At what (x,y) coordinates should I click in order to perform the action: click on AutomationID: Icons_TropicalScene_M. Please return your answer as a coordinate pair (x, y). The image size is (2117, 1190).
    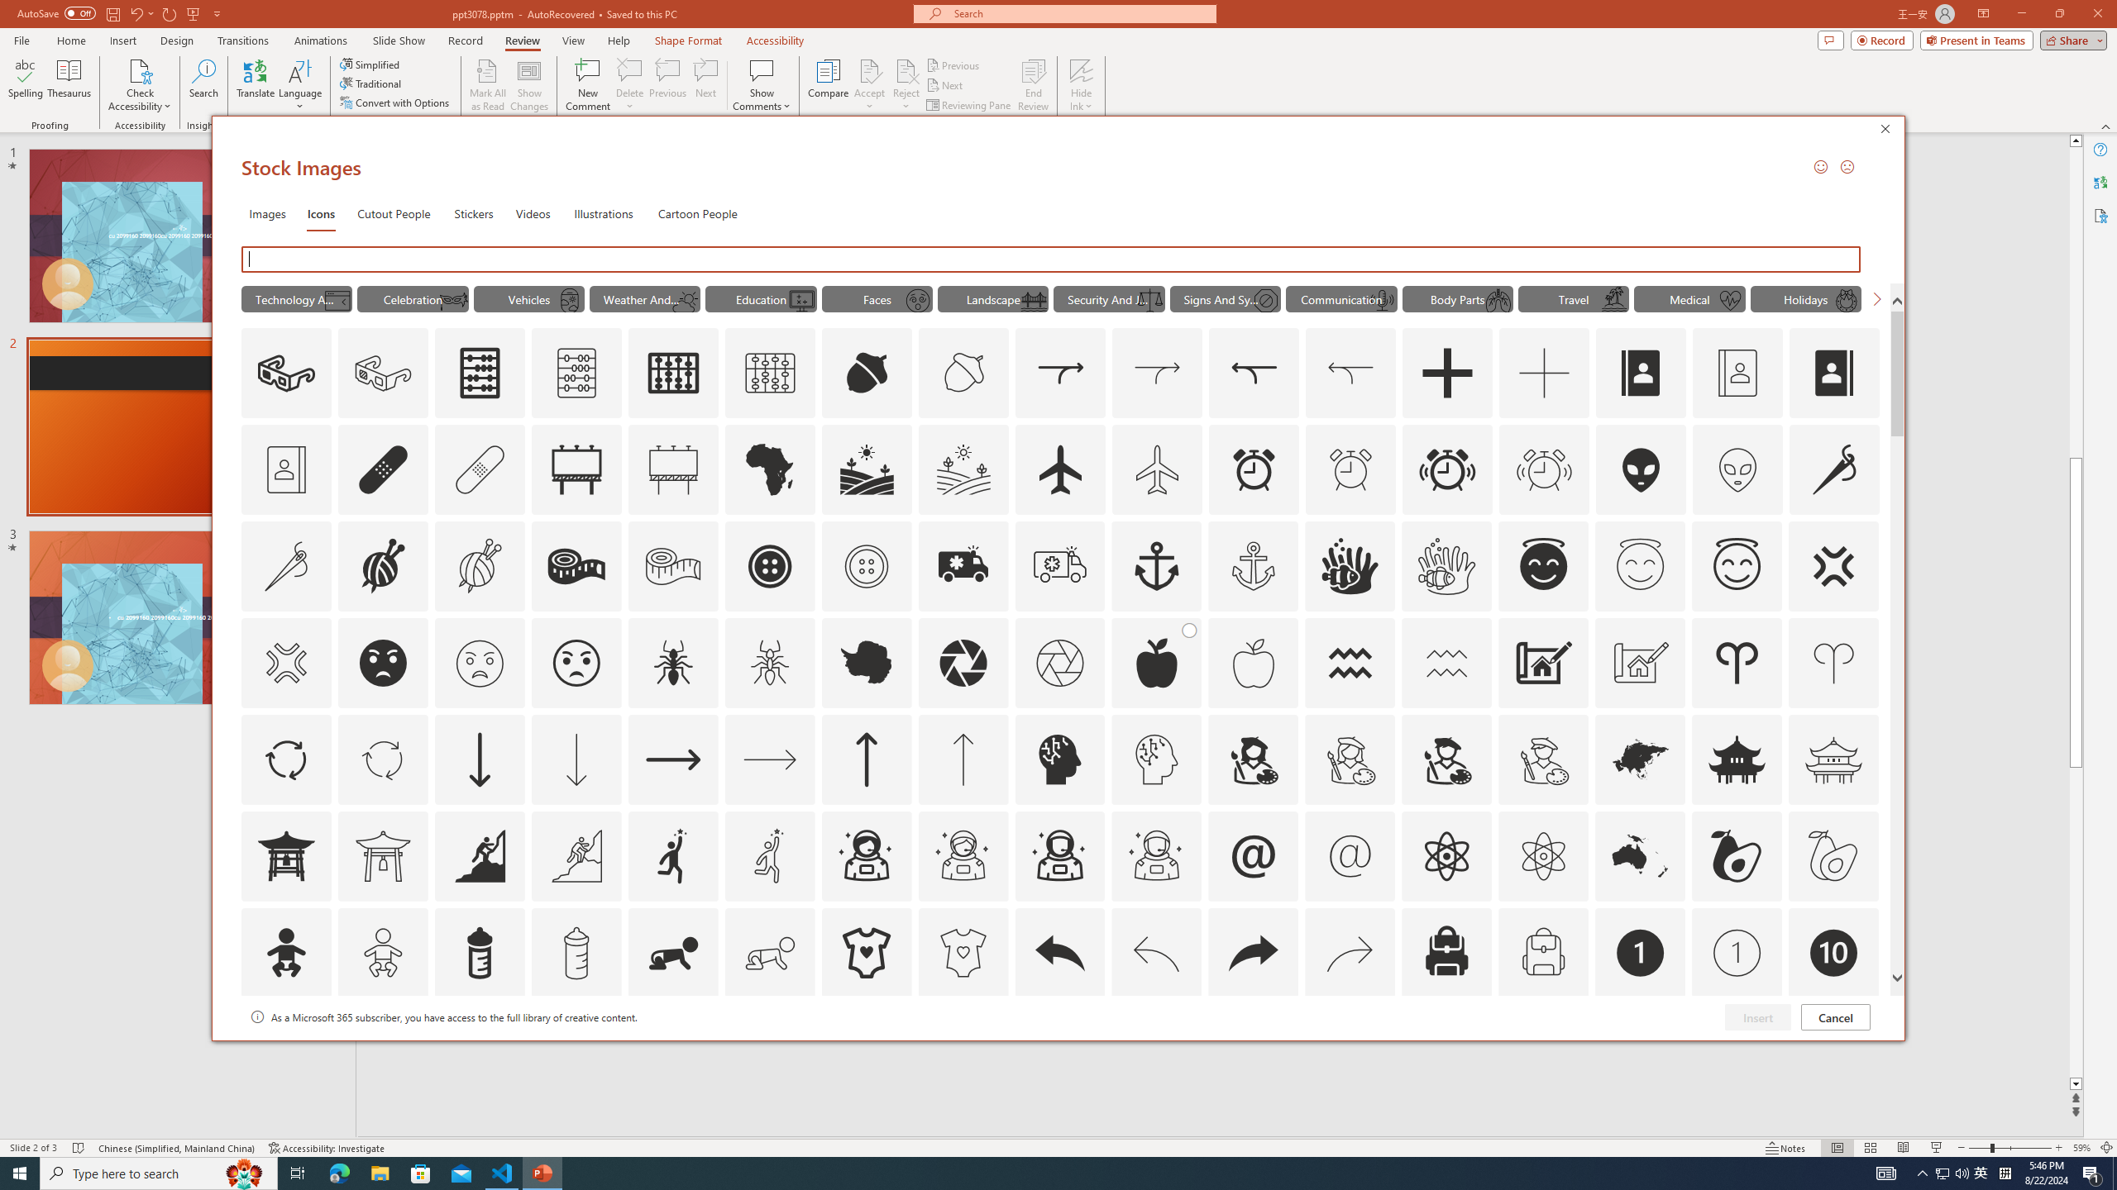
    Looking at the image, I should click on (1614, 300).